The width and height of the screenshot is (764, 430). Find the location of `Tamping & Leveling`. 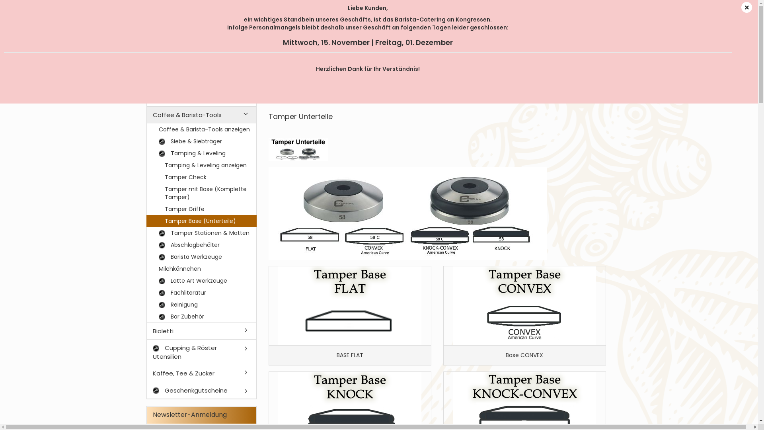

Tamping & Leveling is located at coordinates (398, 96).